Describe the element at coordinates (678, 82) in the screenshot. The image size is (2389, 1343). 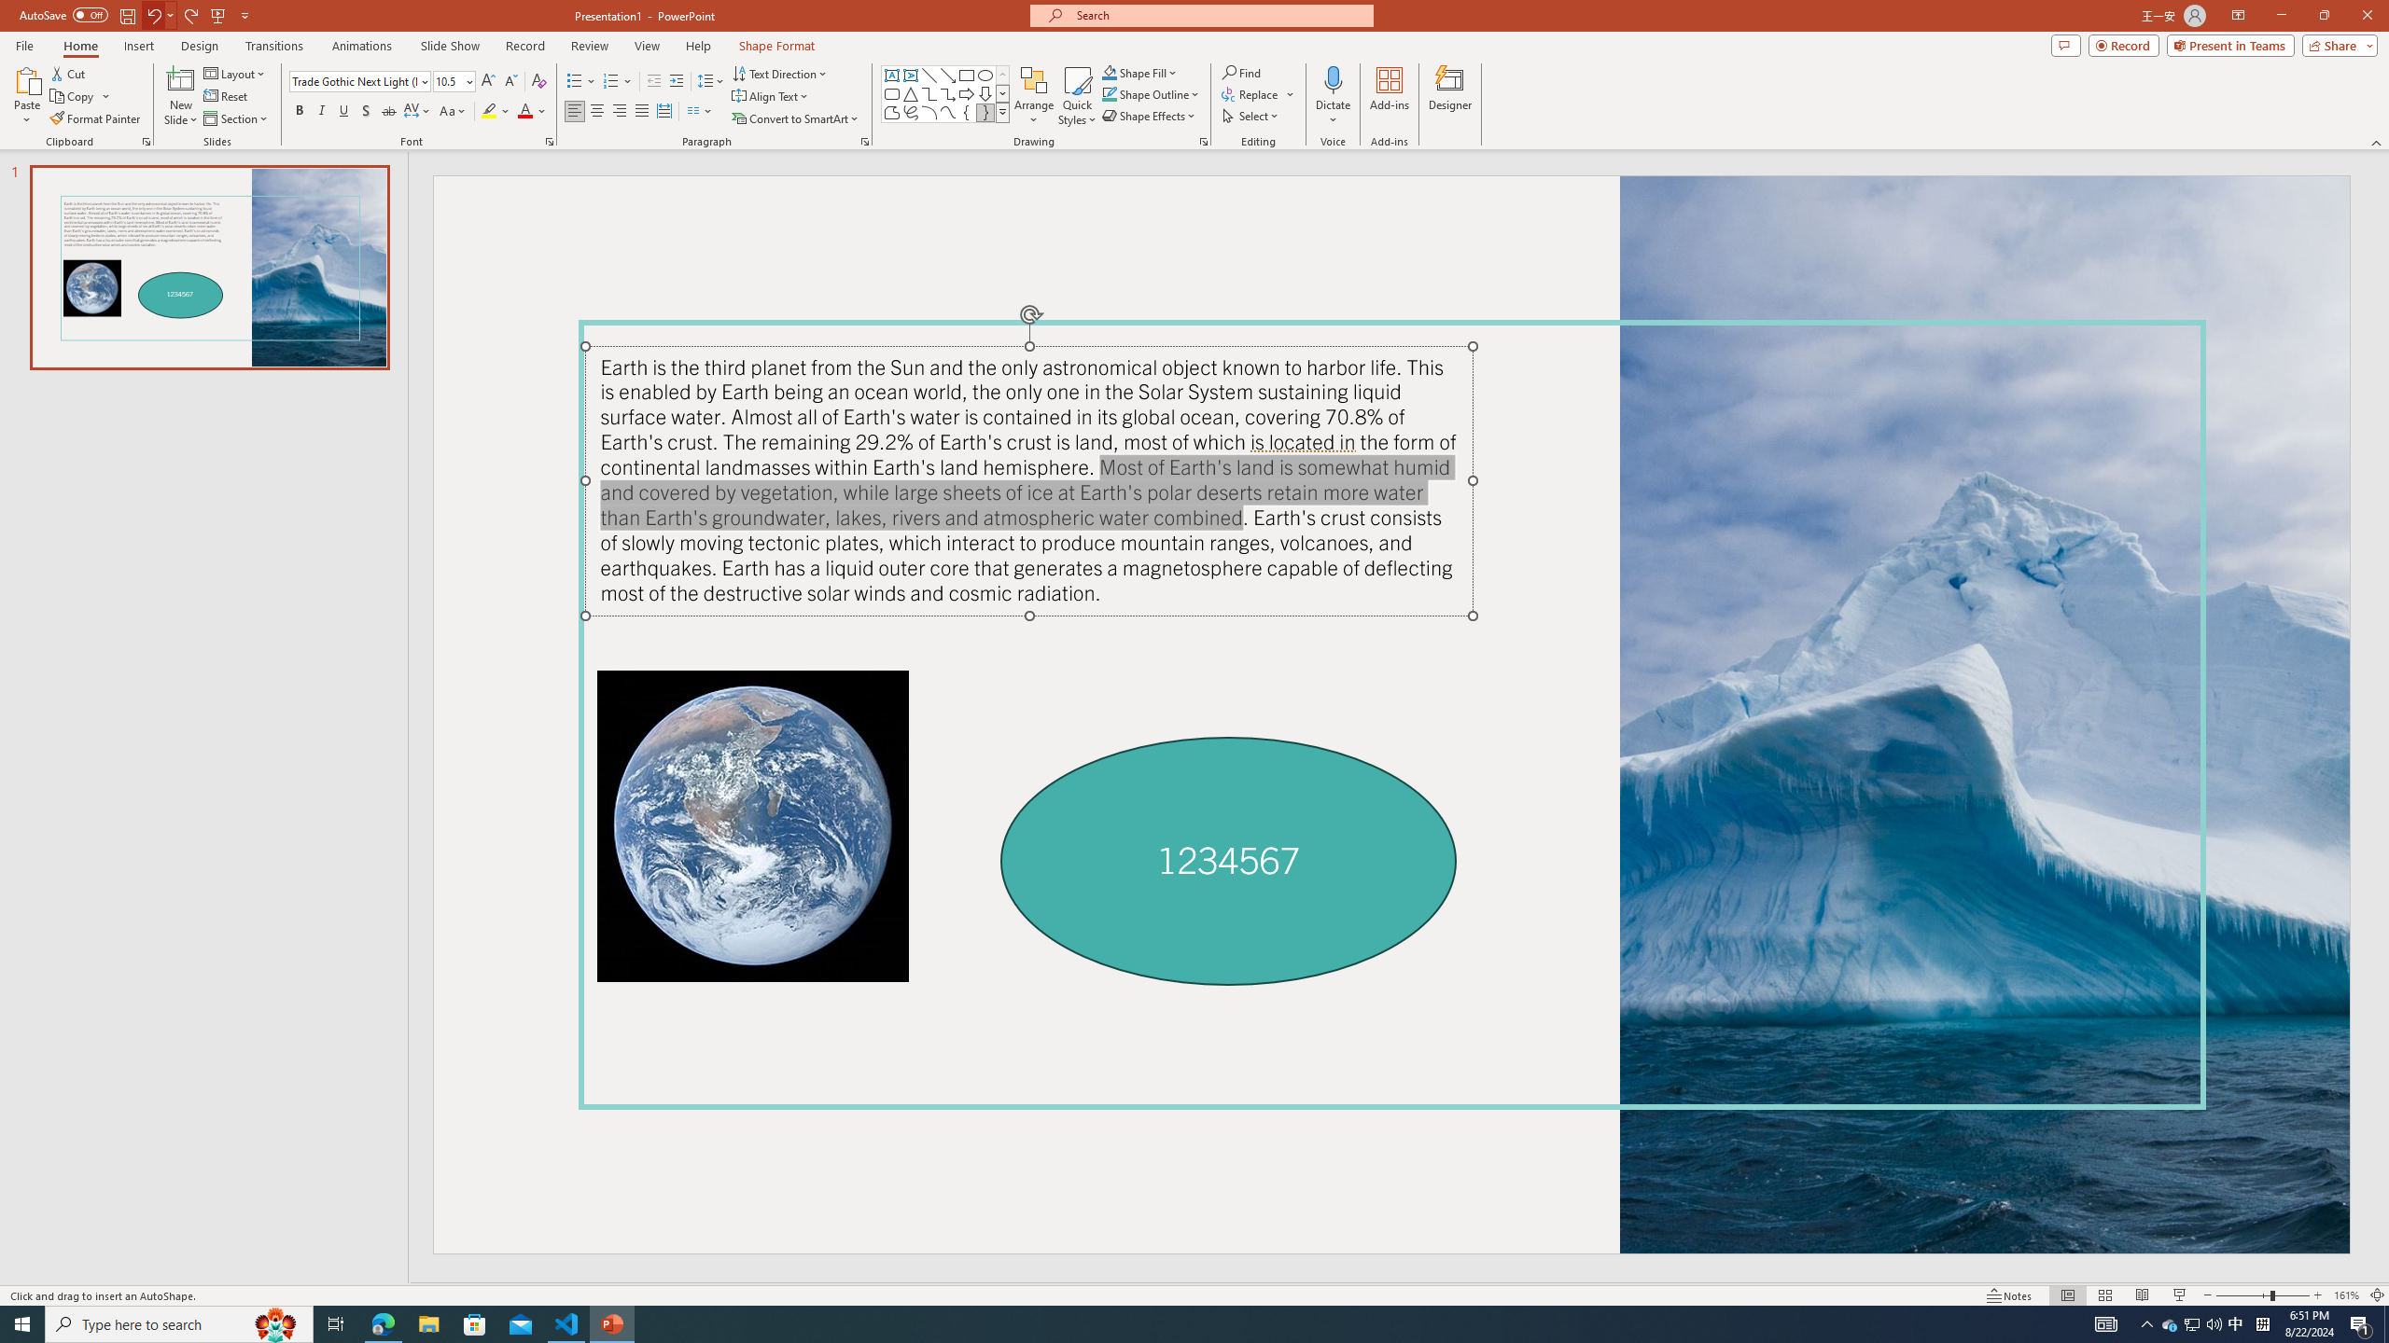
I see `Increase Indent` at that location.